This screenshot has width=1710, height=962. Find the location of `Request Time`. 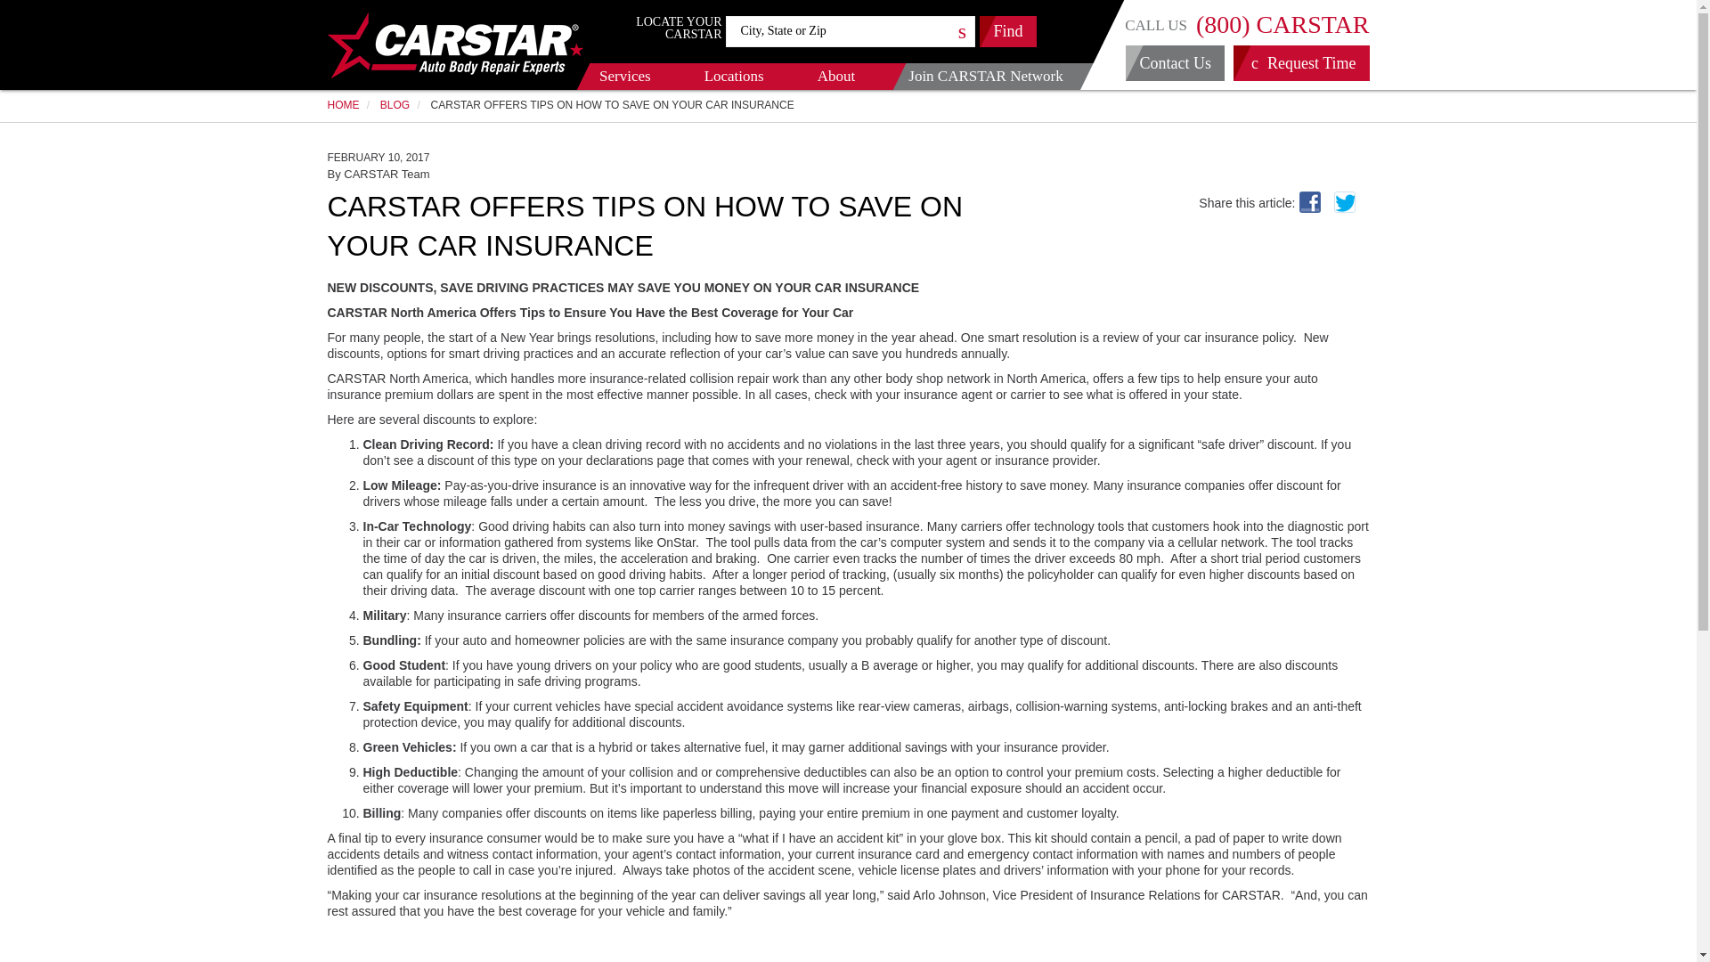

Request Time is located at coordinates (1300, 62).